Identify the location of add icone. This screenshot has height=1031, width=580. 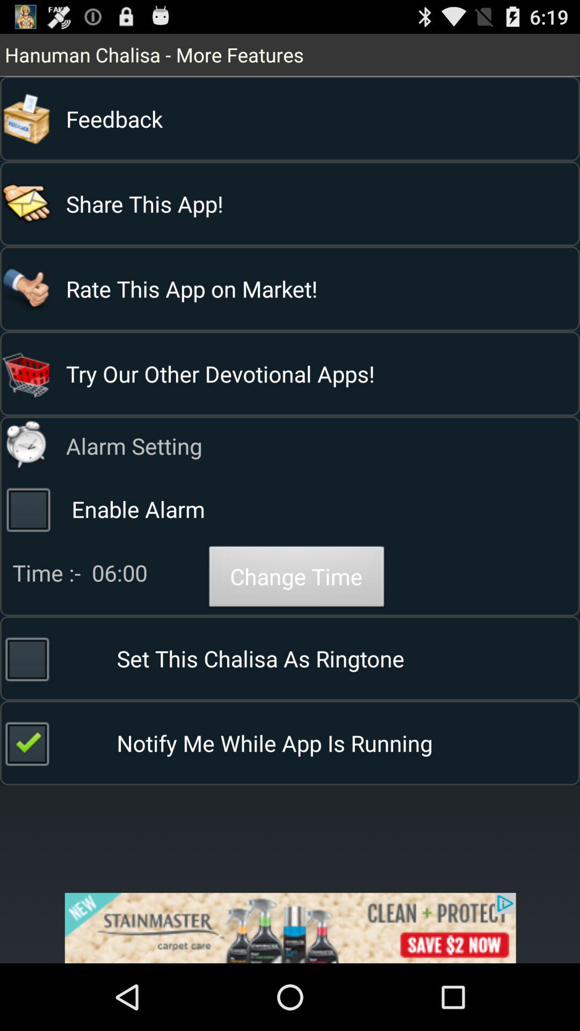
(290, 928).